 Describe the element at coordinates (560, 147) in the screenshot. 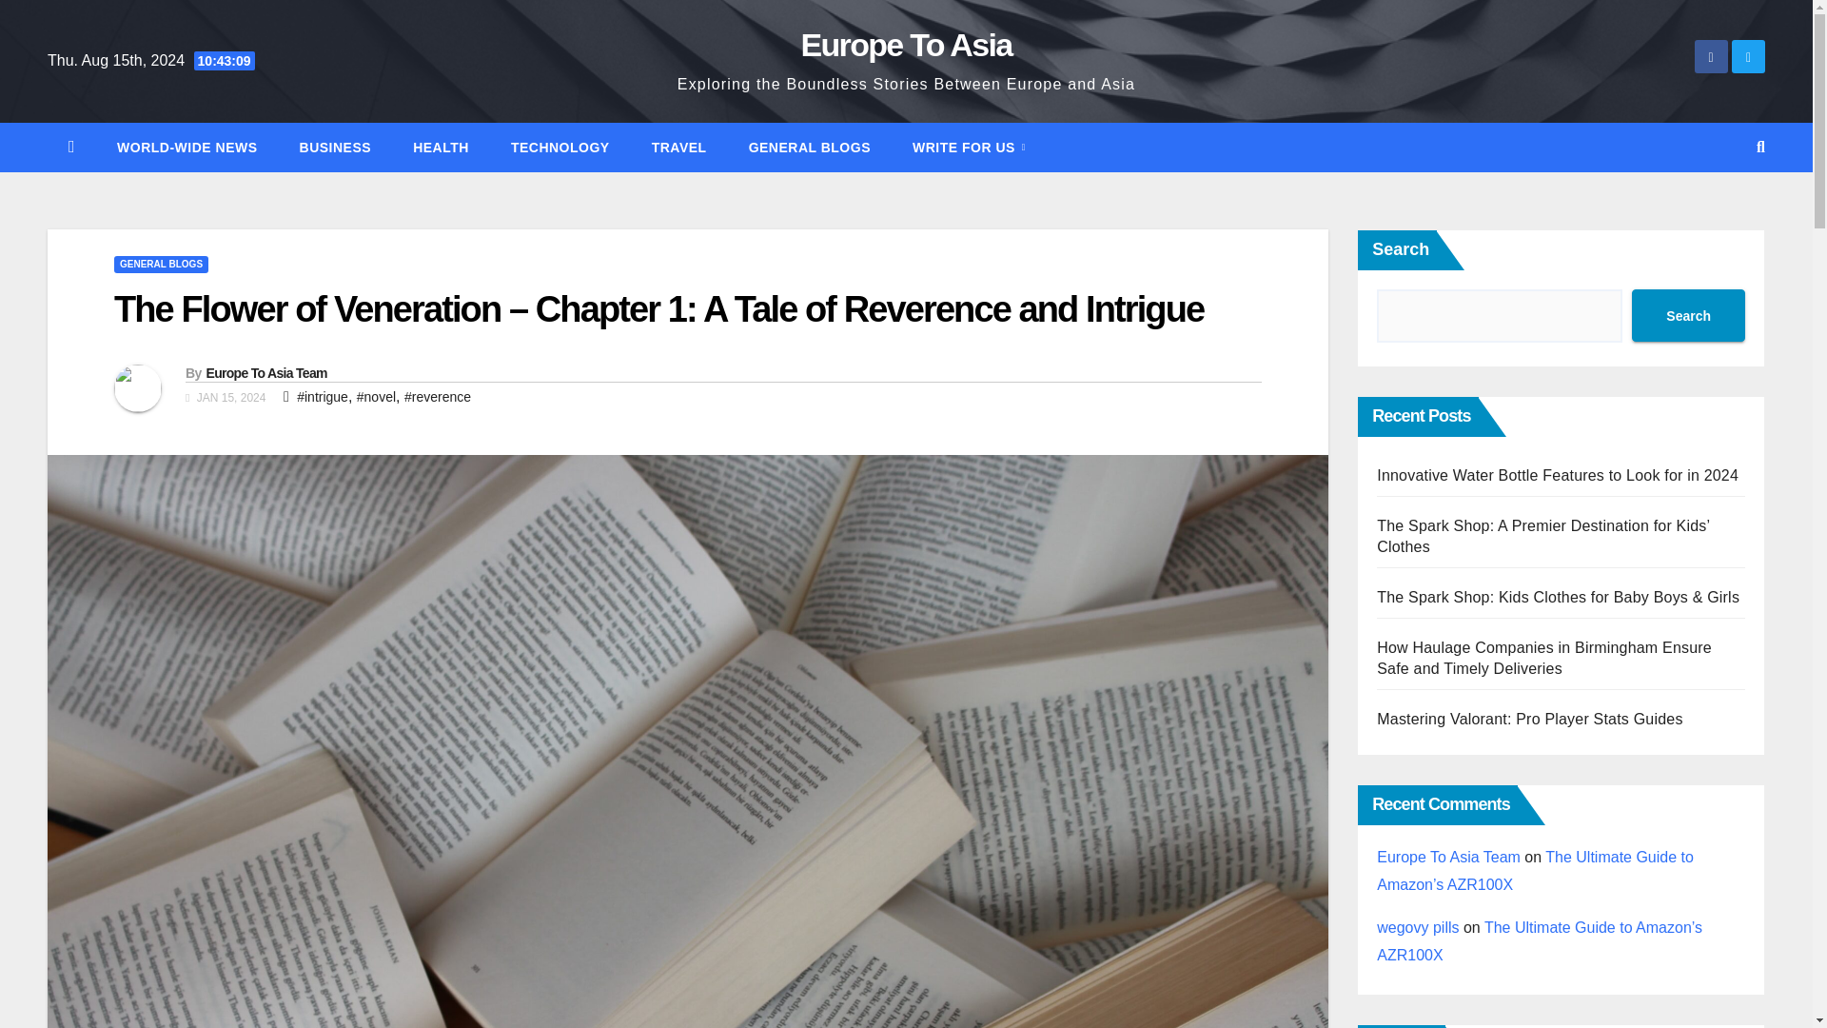

I see `TECHNOLOGY` at that location.